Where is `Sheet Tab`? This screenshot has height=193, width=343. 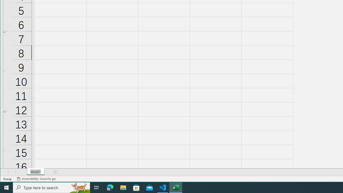 Sheet Tab is located at coordinates (36, 172).